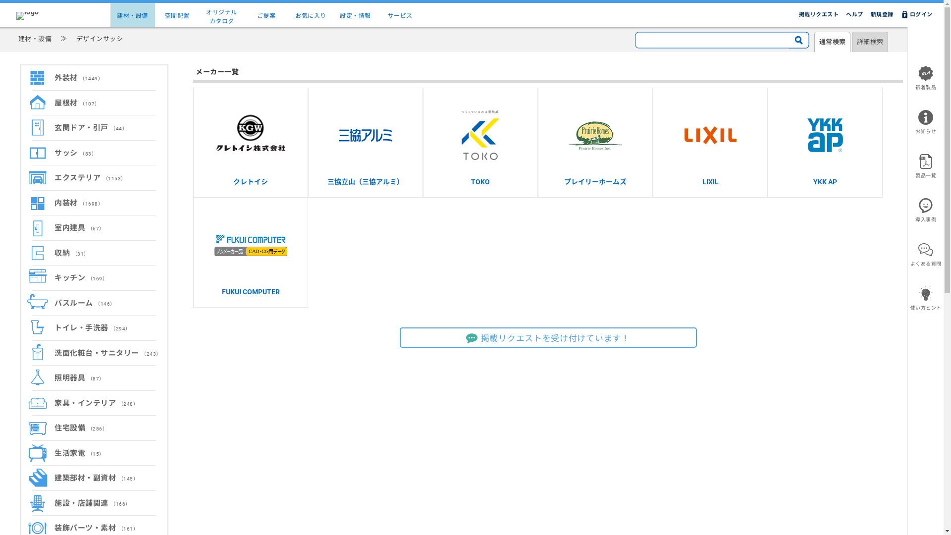 This screenshot has width=951, height=535. I want to click on FUKUI COMPUTER, so click(251, 253).